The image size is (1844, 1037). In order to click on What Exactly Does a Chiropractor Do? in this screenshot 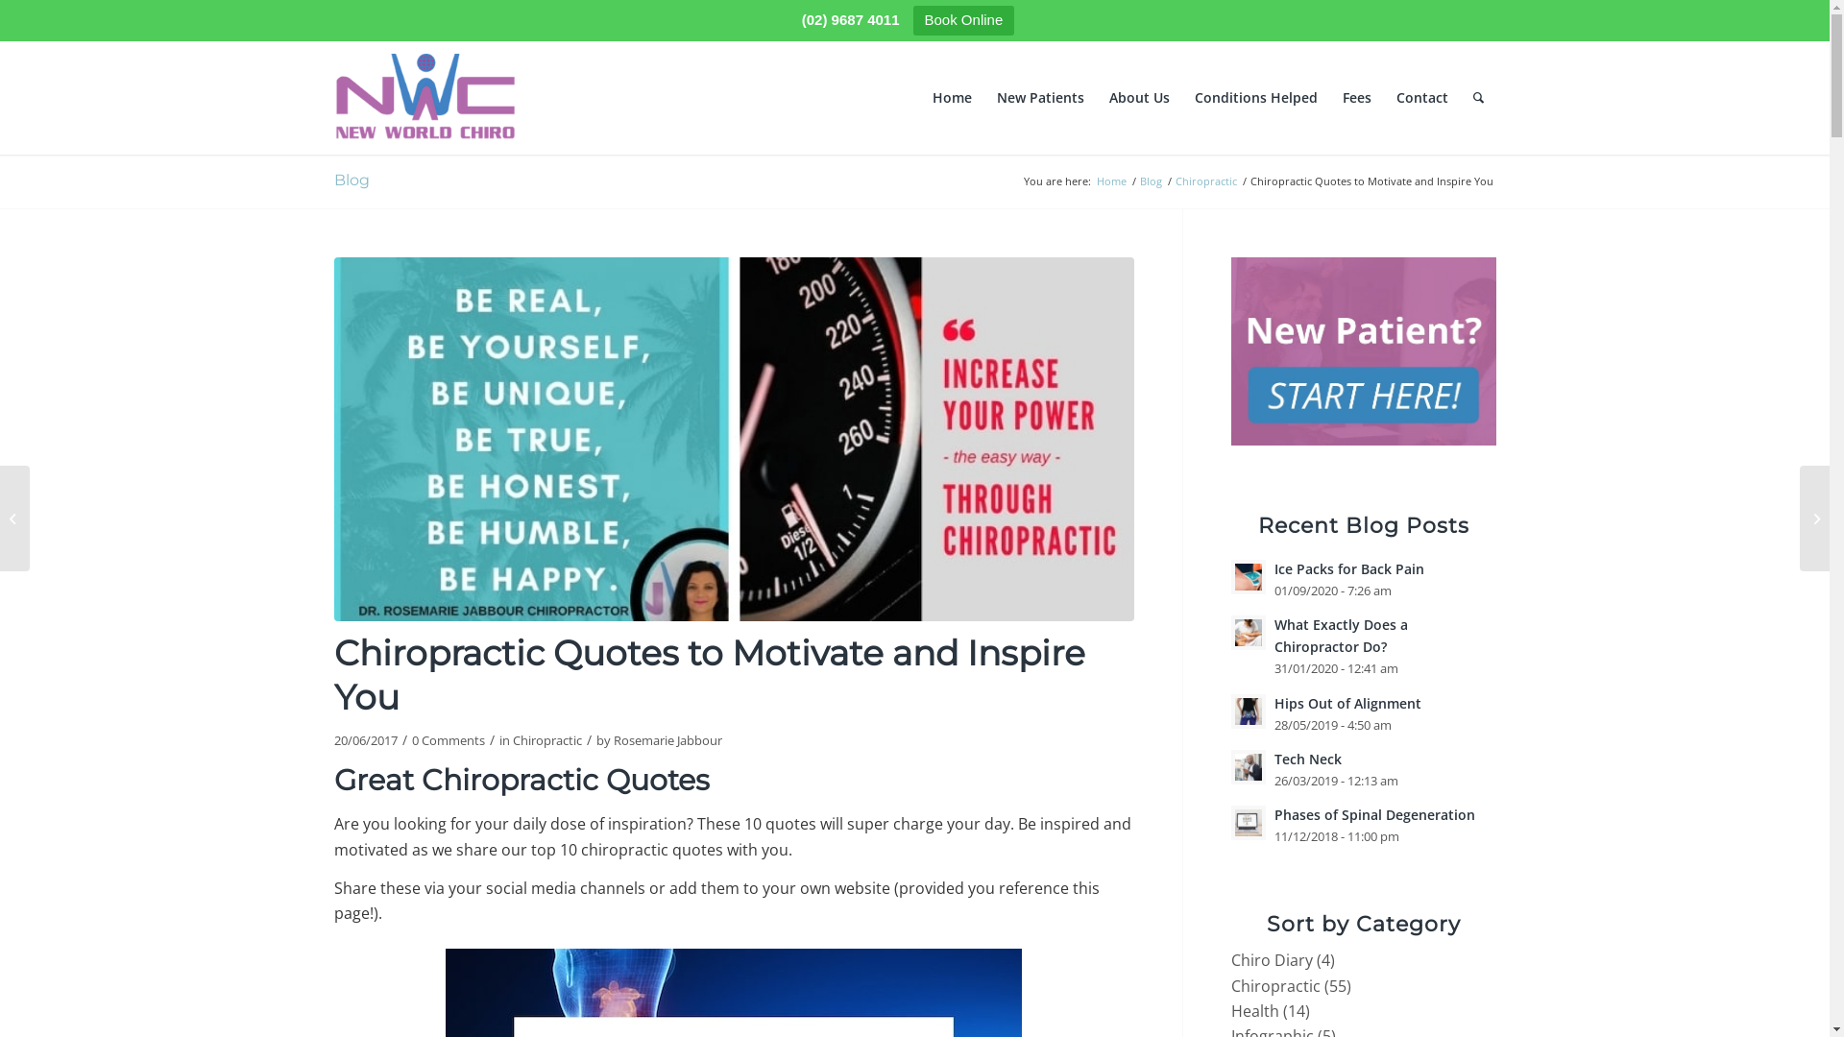, I will do `click(1341, 636)`.